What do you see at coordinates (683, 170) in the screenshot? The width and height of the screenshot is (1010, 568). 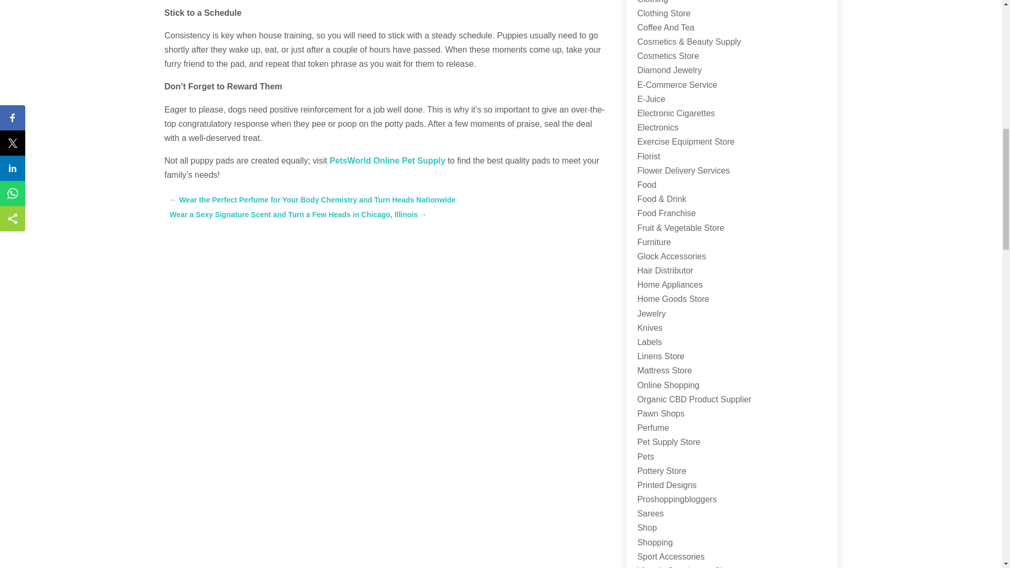 I see `Flower Delivery Services` at bounding box center [683, 170].